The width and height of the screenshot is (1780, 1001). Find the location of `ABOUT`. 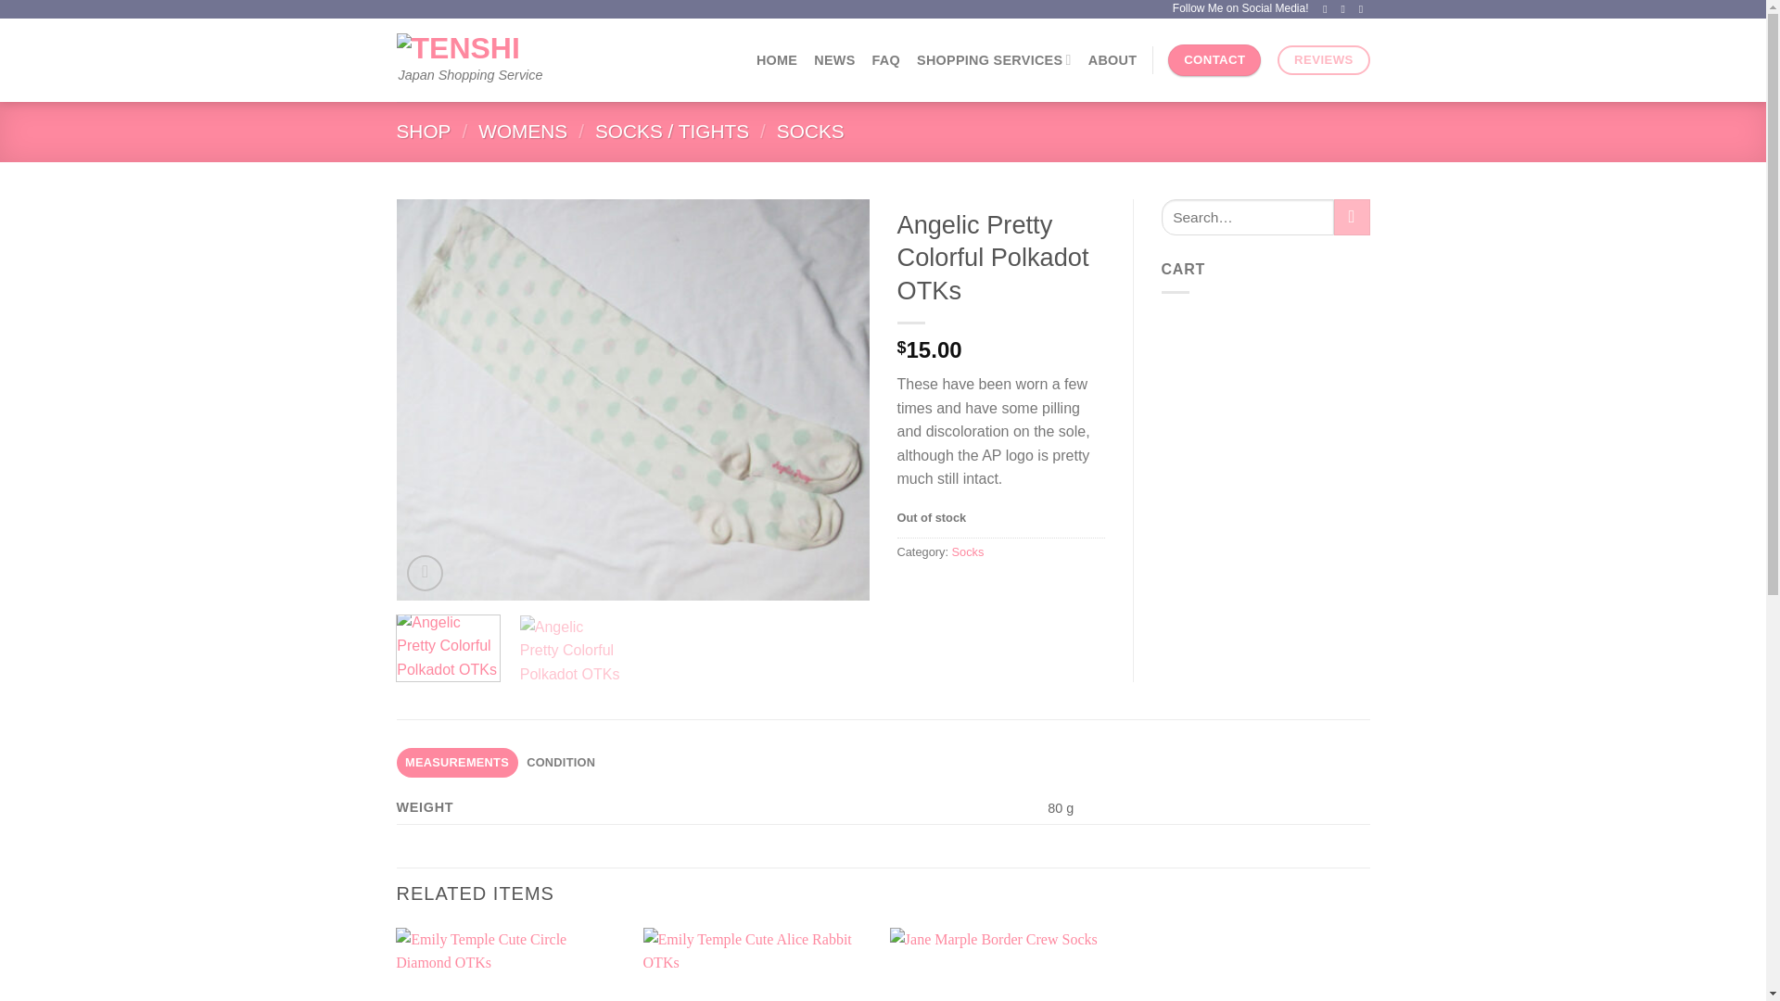

ABOUT is located at coordinates (1112, 60).